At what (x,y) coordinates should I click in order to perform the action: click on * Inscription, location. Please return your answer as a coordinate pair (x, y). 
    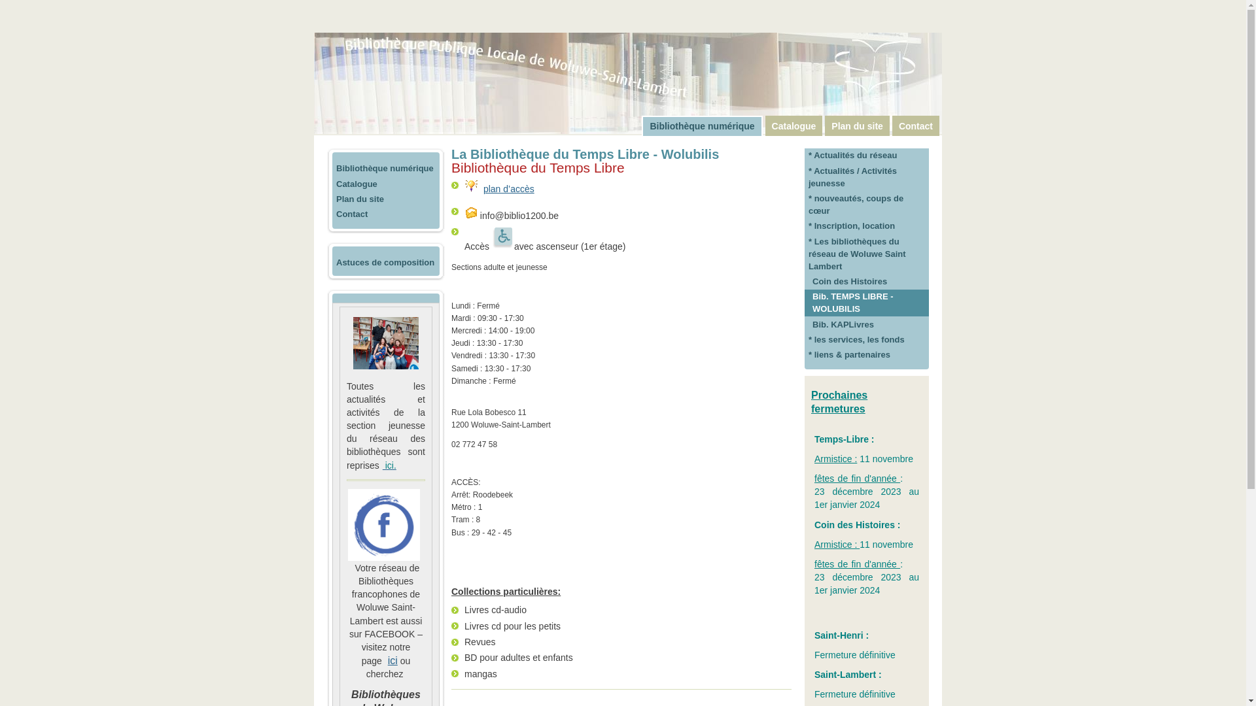
    Looking at the image, I should click on (867, 226).